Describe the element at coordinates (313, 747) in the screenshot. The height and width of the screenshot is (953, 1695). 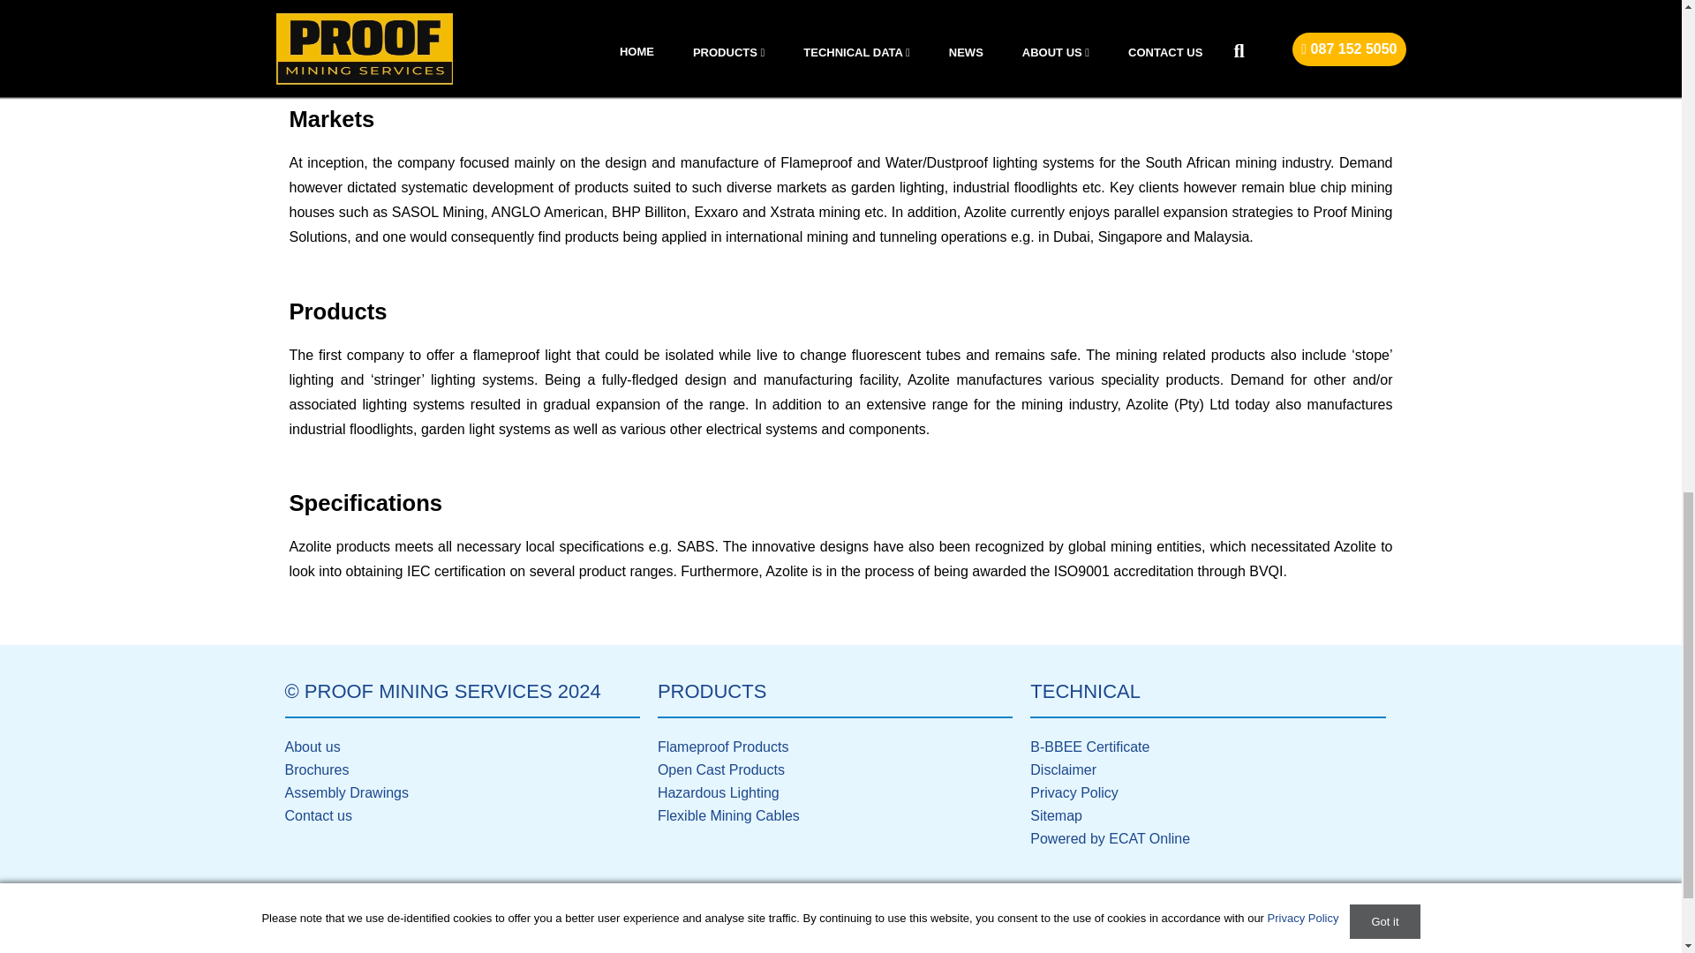
I see `About us` at that location.